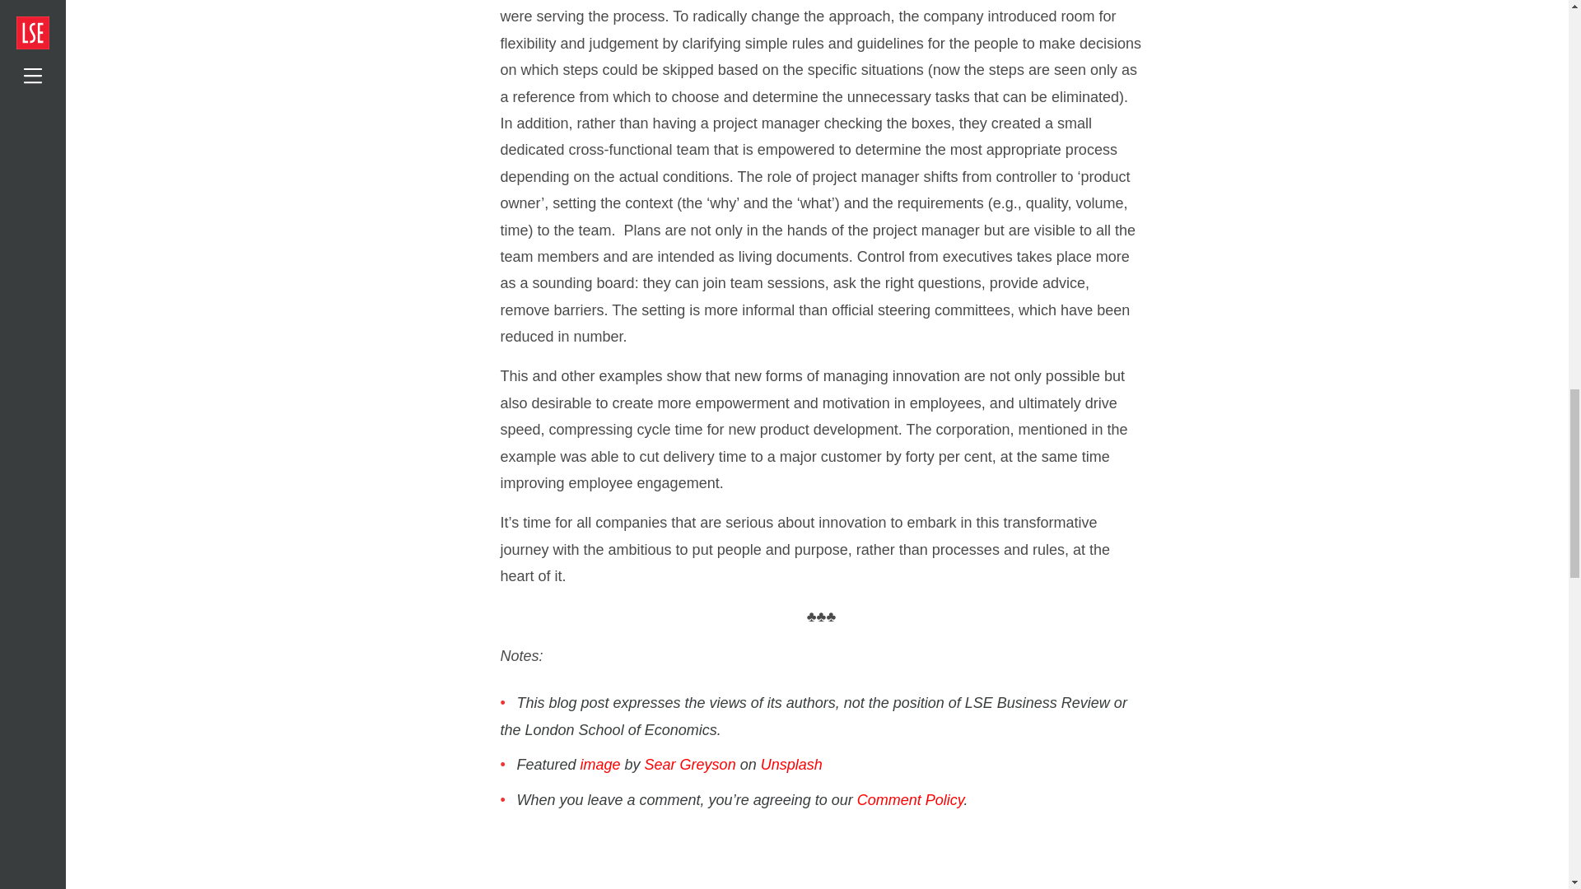  I want to click on Sear Greyson, so click(690, 764).